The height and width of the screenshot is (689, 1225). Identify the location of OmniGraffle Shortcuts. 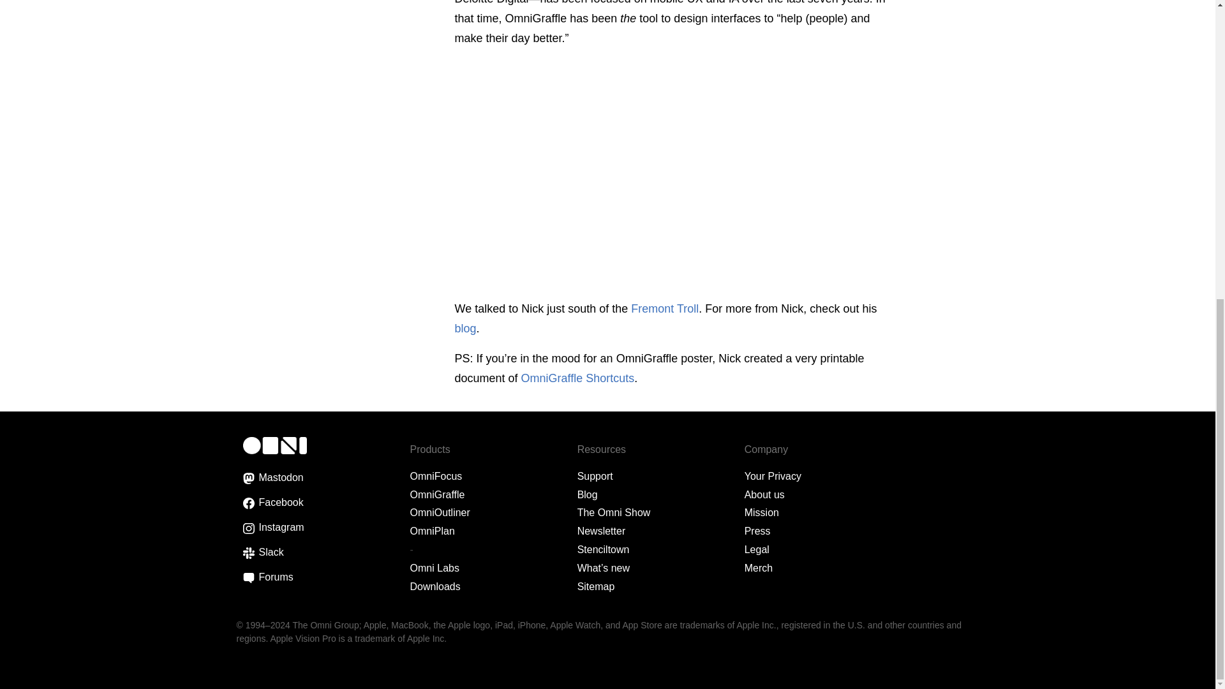
(282, 500).